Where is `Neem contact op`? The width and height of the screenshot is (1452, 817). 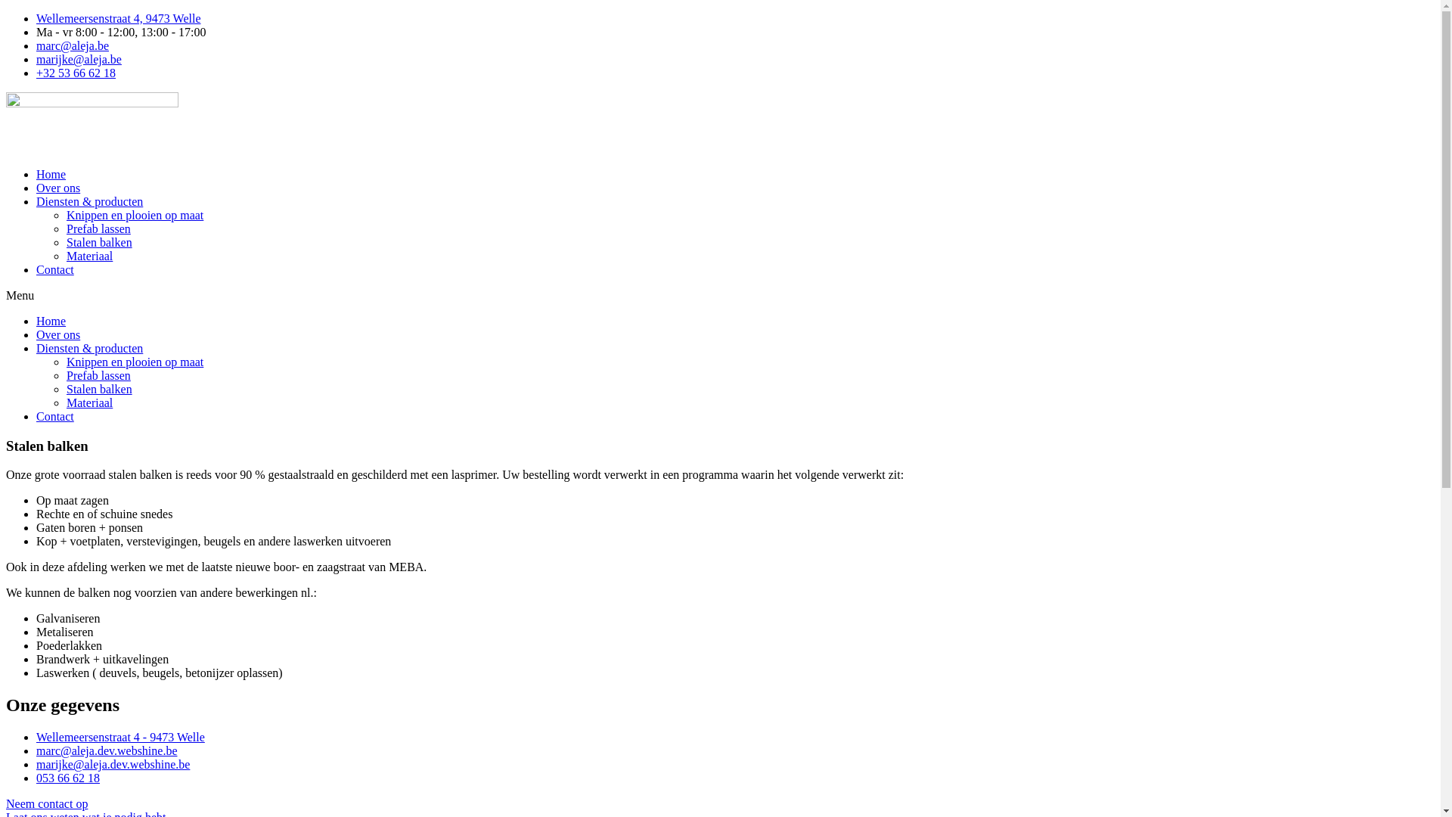
Neem contact op is located at coordinates (47, 803).